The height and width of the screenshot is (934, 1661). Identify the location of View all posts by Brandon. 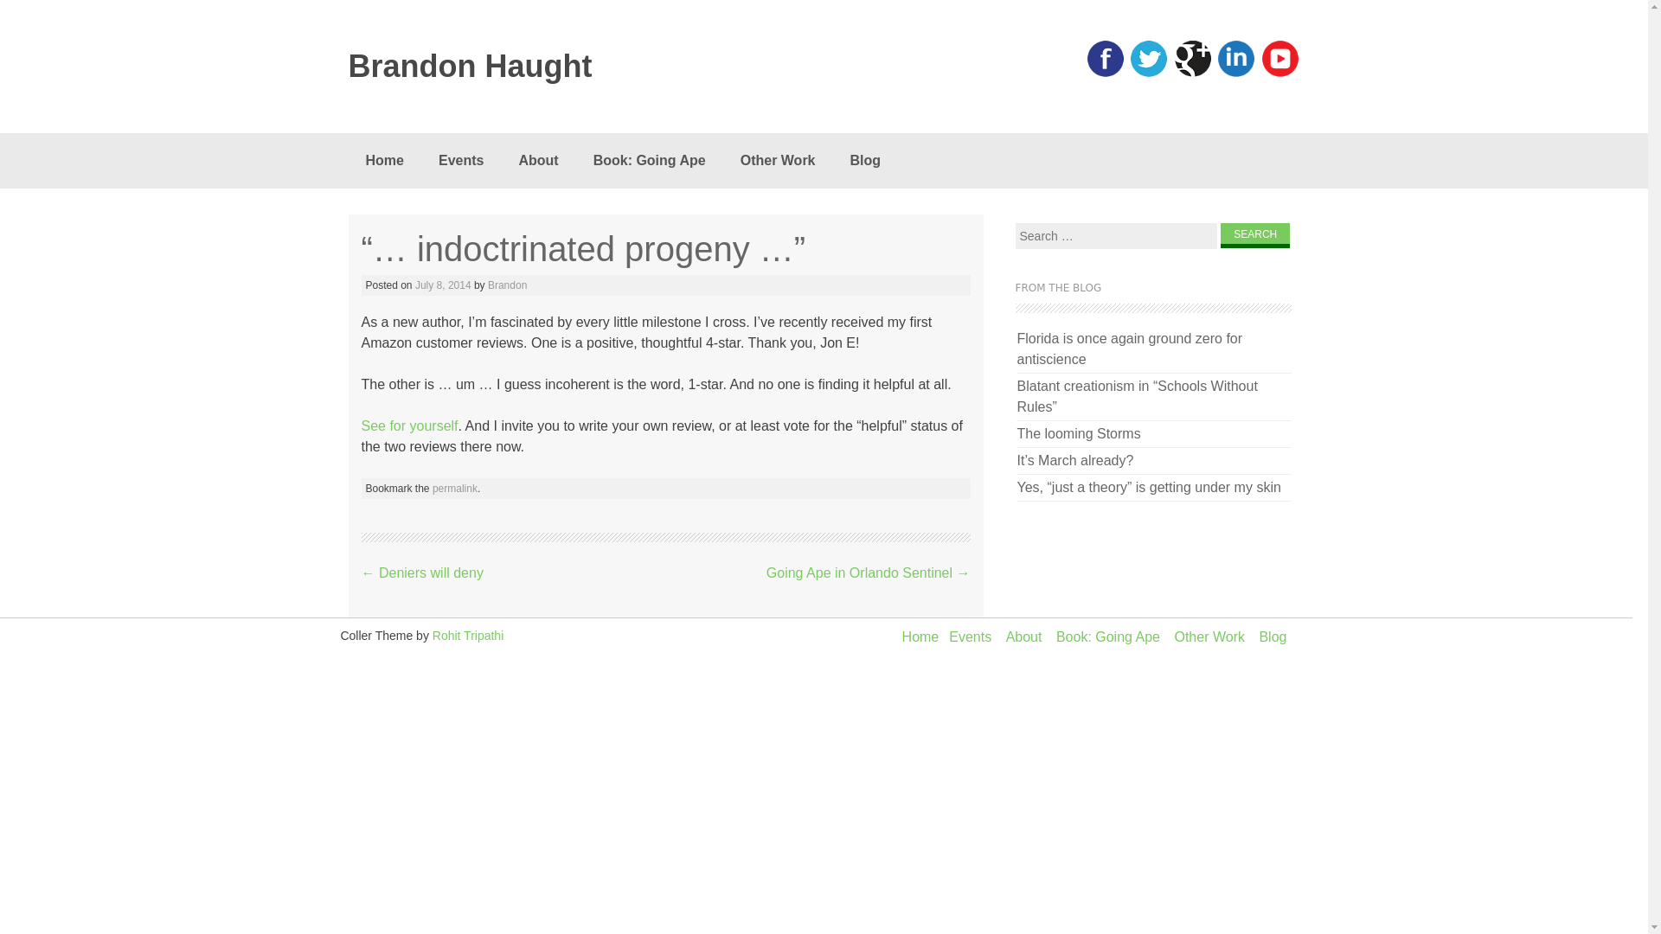
(507, 285).